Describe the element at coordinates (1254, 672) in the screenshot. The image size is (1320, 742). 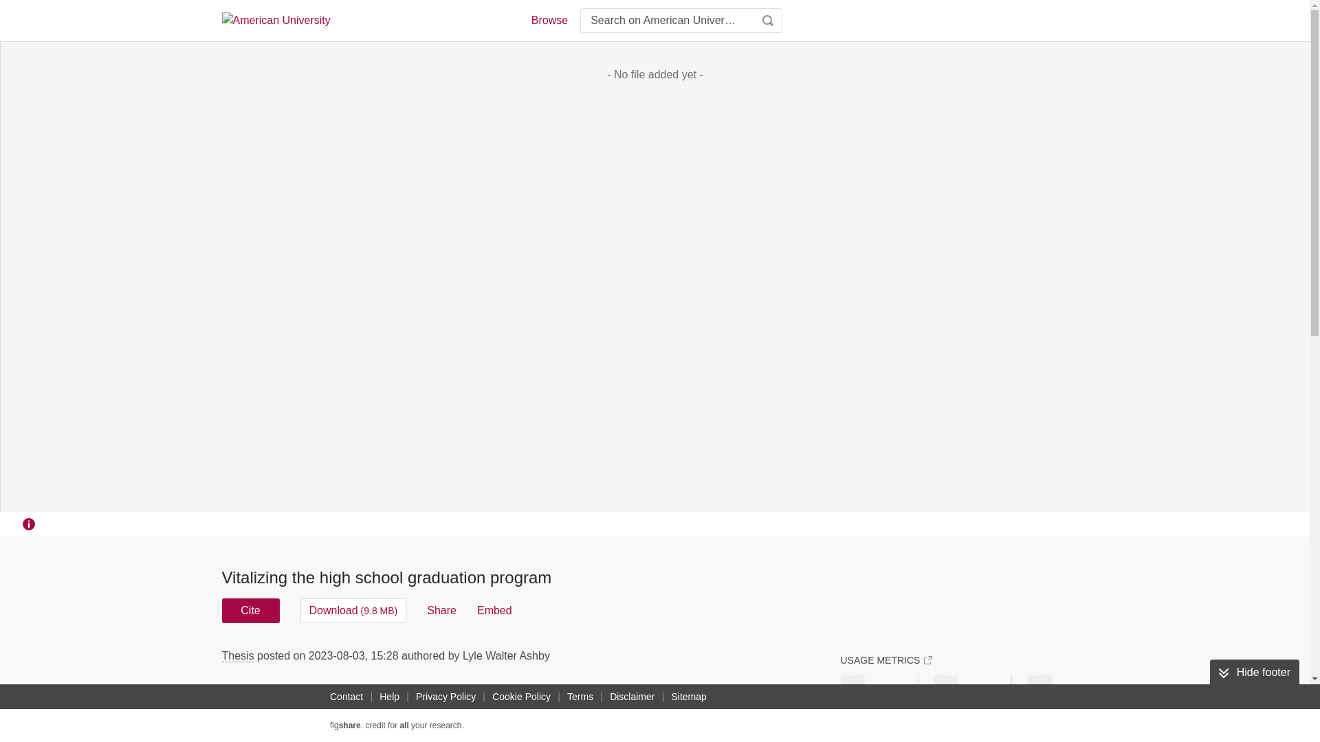
I see `Hide footer` at that location.